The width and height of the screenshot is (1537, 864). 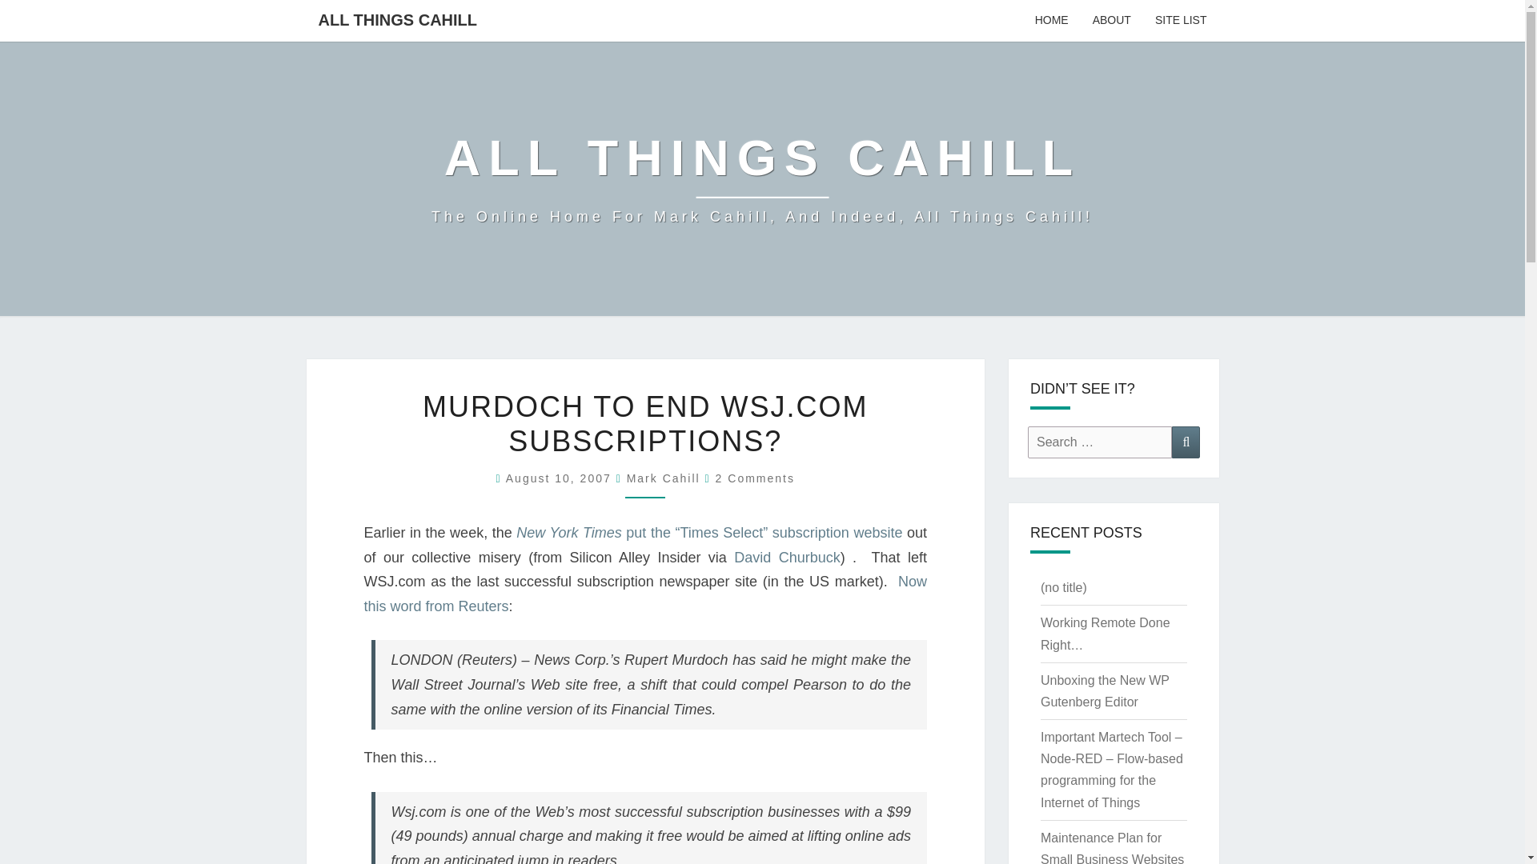 What do you see at coordinates (560, 478) in the screenshot?
I see `4:15 pm` at bounding box center [560, 478].